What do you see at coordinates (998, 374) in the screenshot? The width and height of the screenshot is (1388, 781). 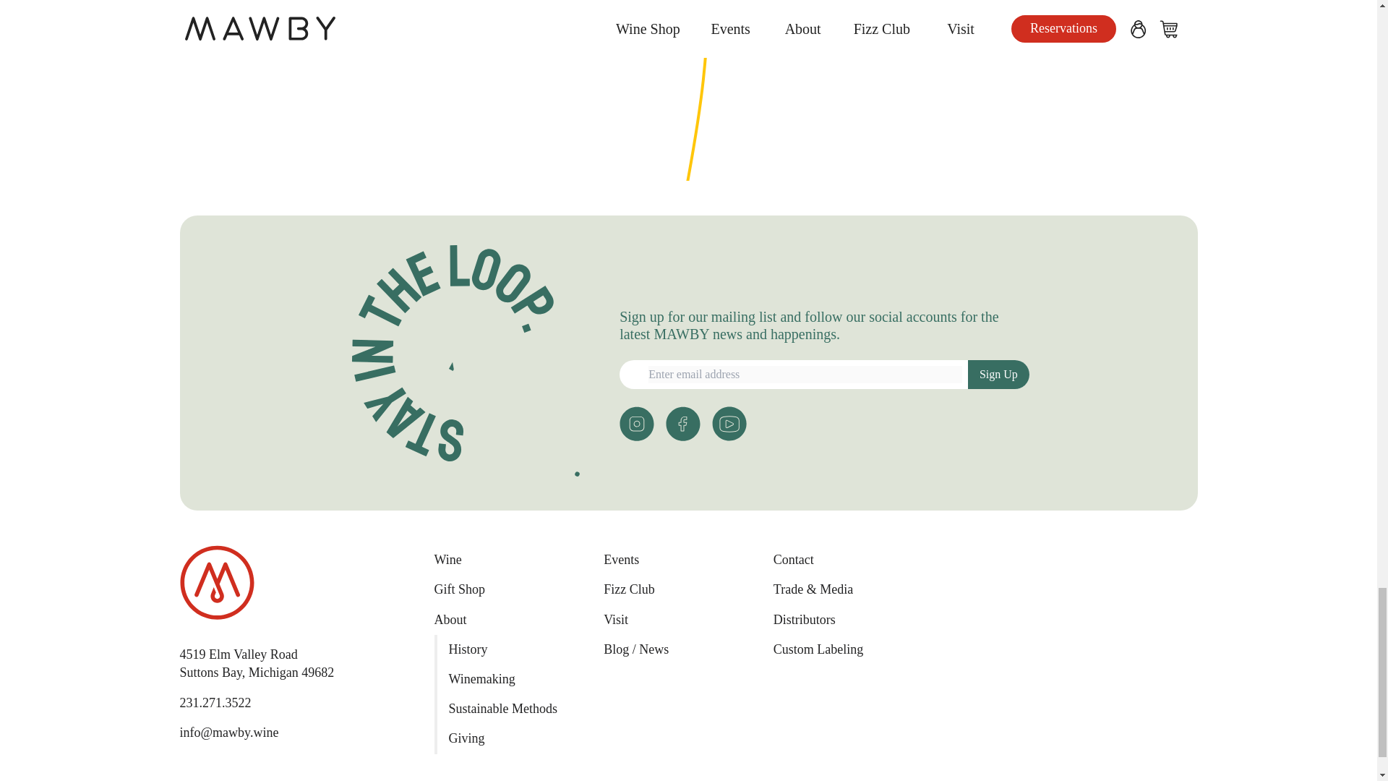 I see `Sign Up` at bounding box center [998, 374].